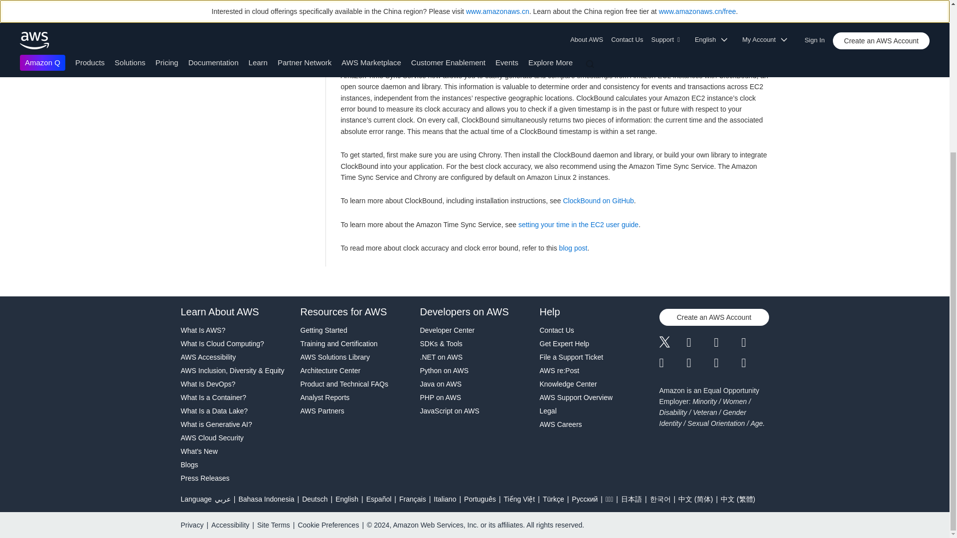 The image size is (957, 538). I want to click on Facebook, so click(700, 343).